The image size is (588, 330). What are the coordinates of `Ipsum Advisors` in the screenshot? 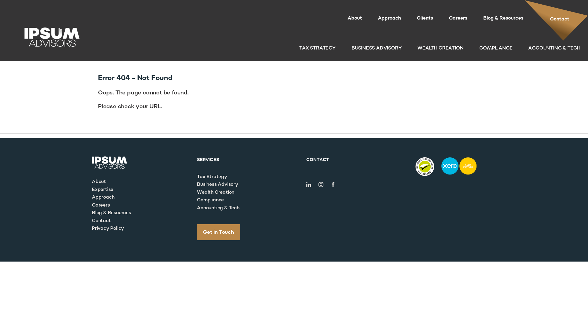 It's located at (52, 37).